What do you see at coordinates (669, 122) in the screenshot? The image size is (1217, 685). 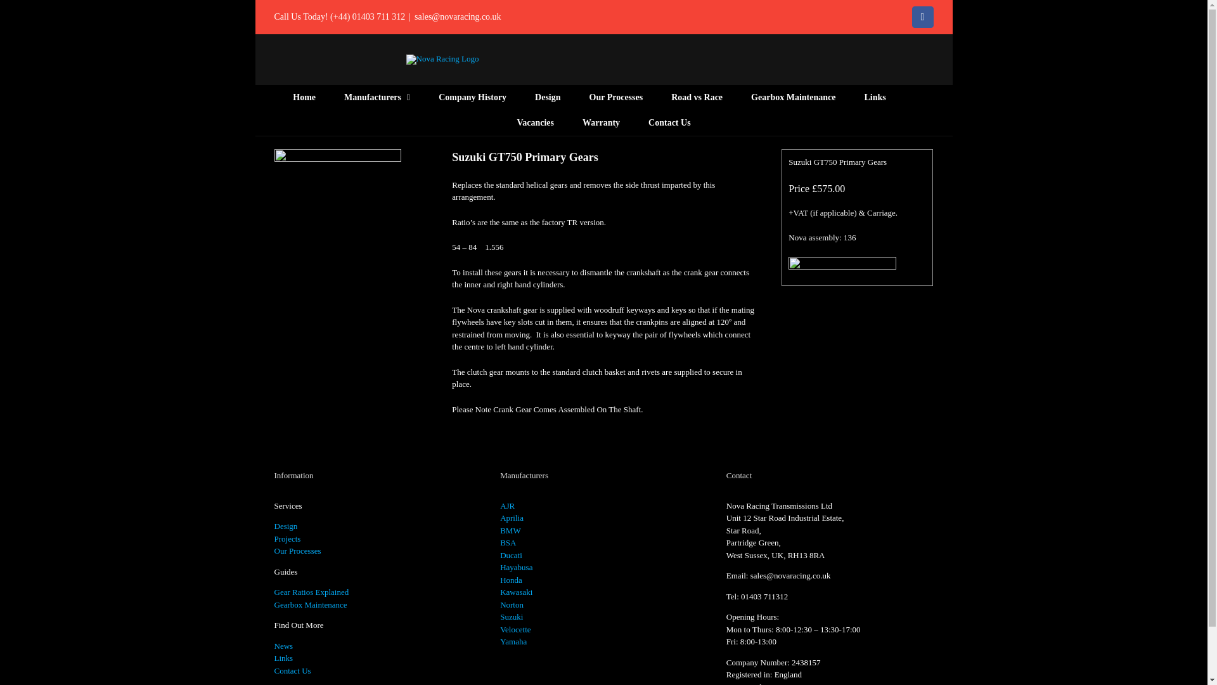 I see `Contact Us` at bounding box center [669, 122].